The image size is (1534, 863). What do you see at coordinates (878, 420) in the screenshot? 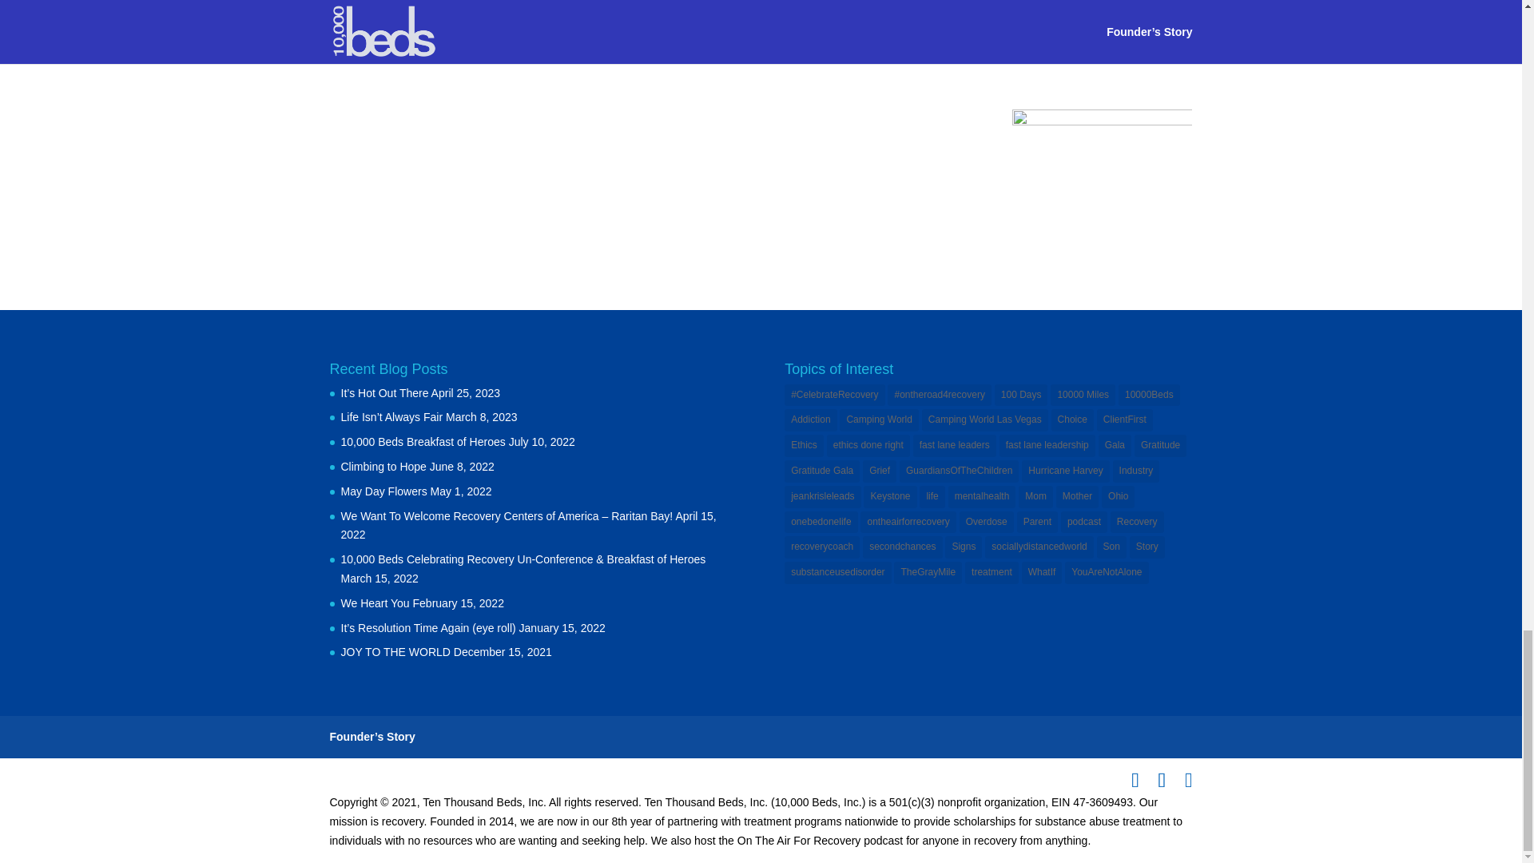
I see `Camping World` at bounding box center [878, 420].